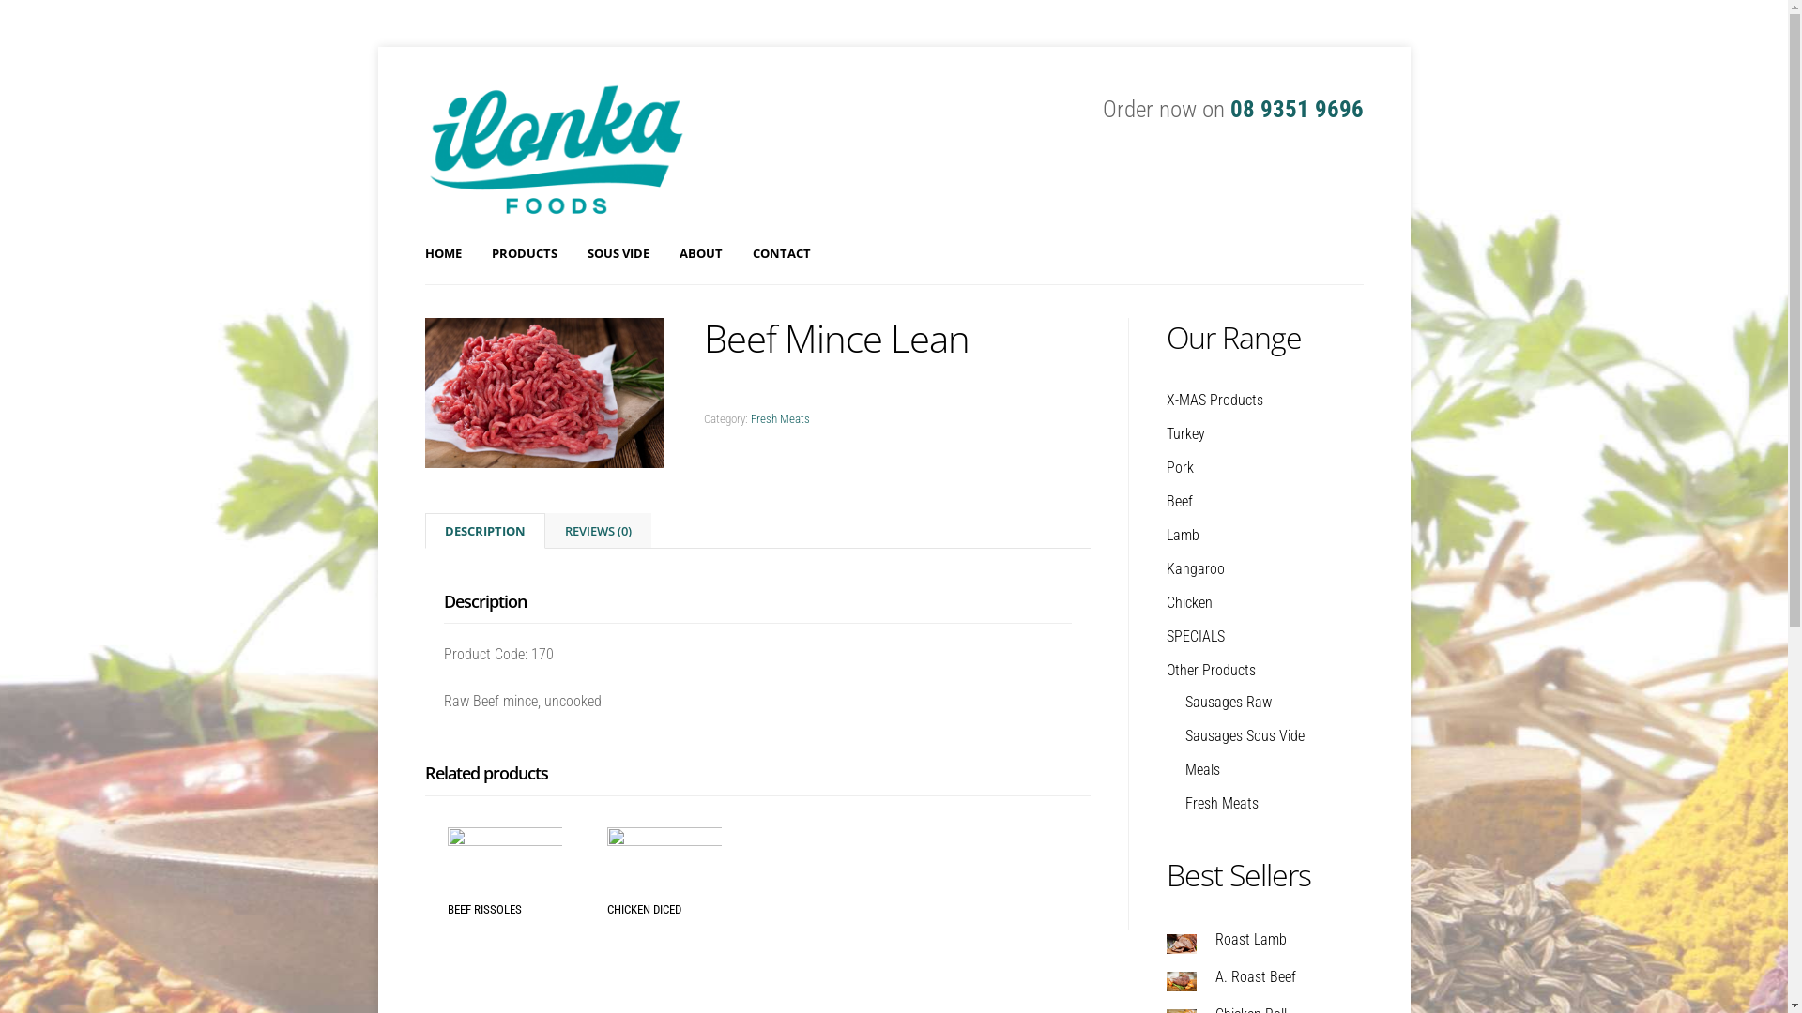 Image resolution: width=1802 pixels, height=1013 pixels. I want to click on PRODUCTS, so click(525, 253).